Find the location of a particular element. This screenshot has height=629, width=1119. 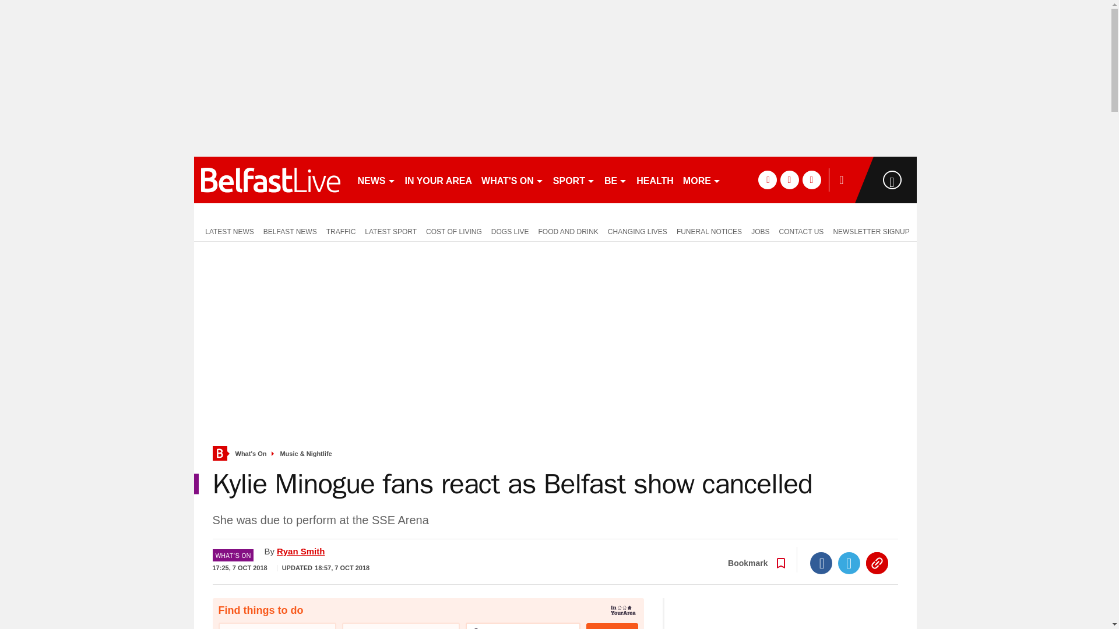

Facebook is located at coordinates (821, 563).